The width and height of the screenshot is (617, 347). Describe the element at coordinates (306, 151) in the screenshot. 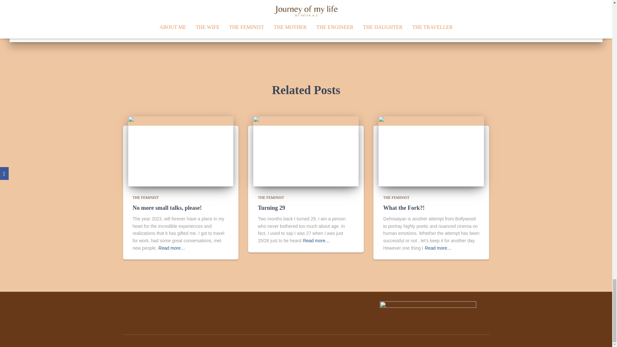

I see `Turning 29` at that location.